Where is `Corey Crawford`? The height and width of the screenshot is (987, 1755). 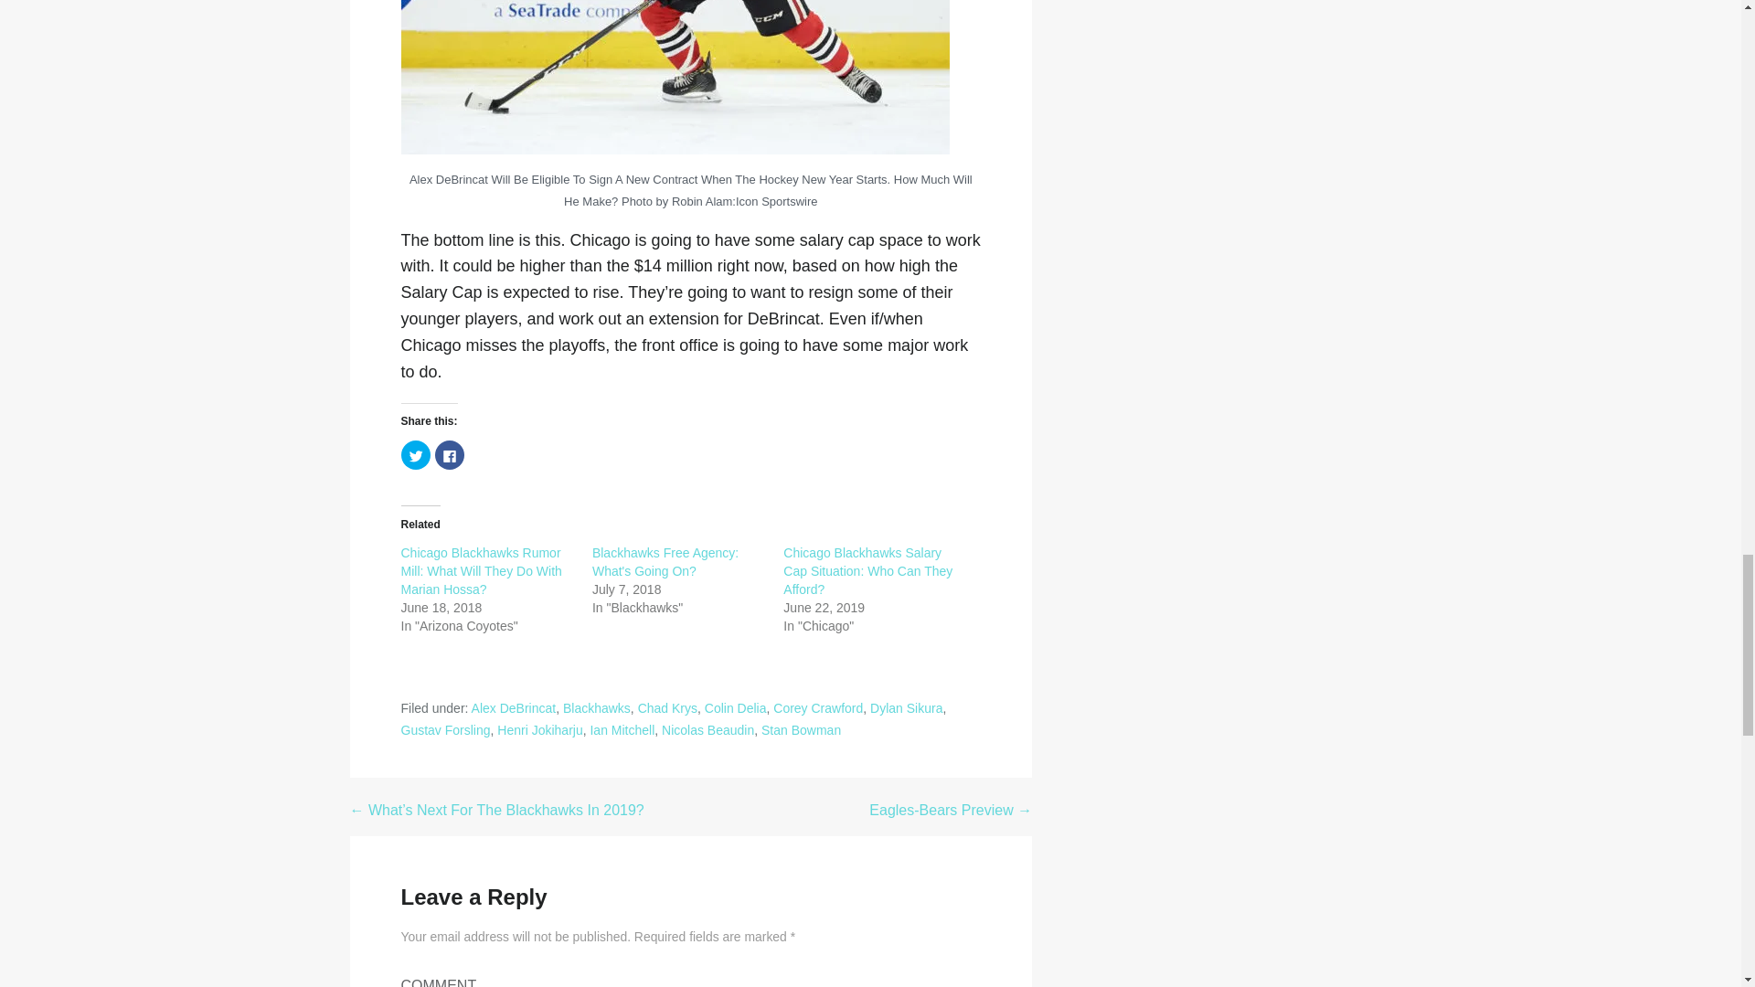
Corey Crawford is located at coordinates (818, 707).